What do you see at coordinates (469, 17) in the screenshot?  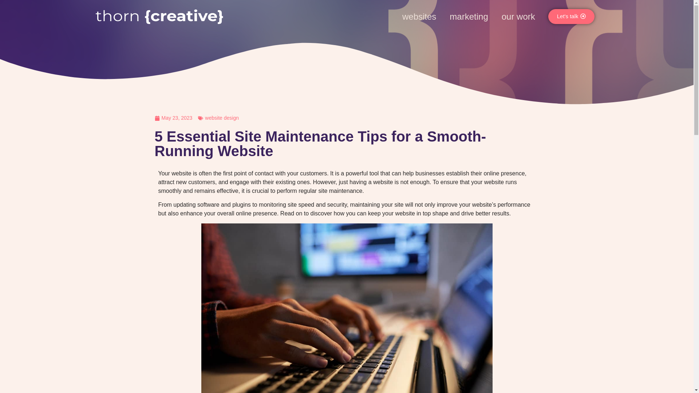 I see `marketing` at bounding box center [469, 17].